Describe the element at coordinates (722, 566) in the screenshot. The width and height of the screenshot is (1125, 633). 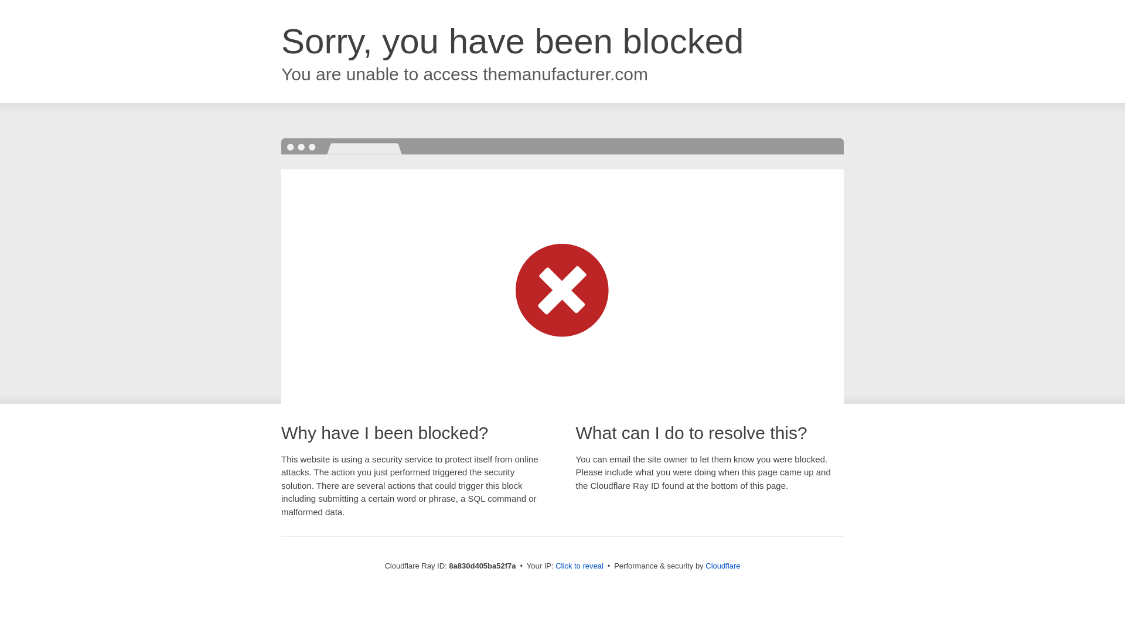
I see `Cloudflare` at that location.